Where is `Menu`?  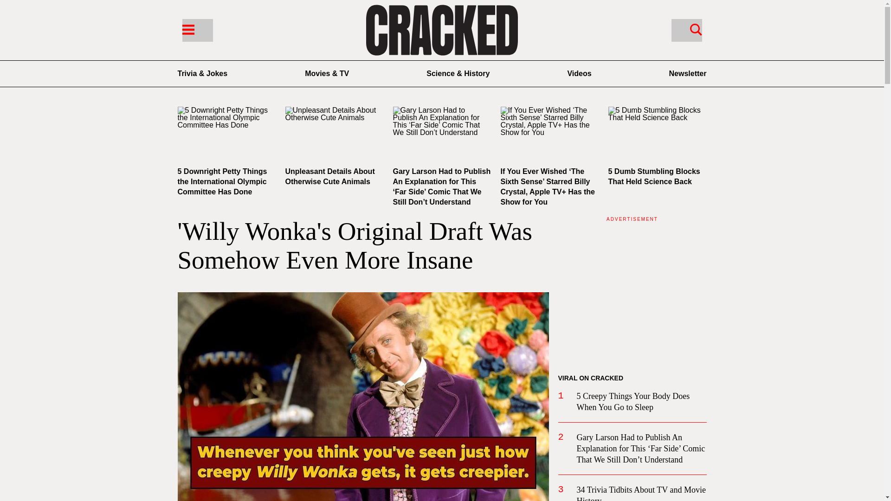
Menu is located at coordinates (197, 30).